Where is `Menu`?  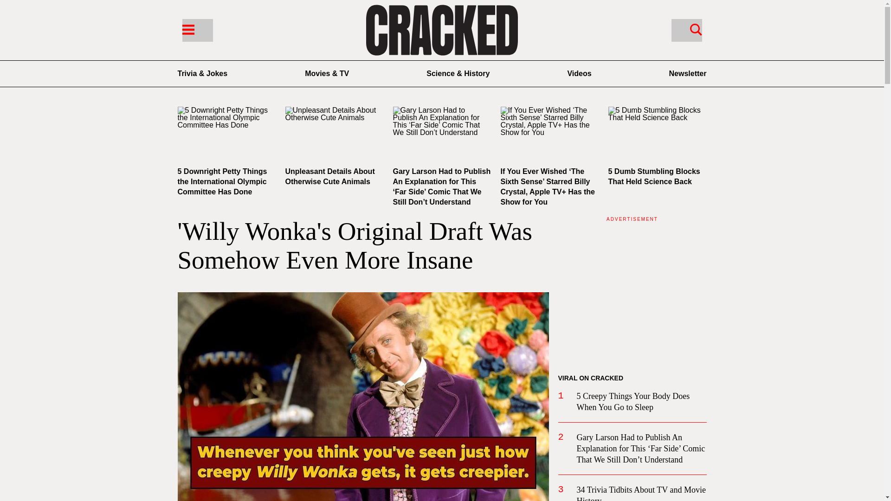
Menu is located at coordinates (197, 30).